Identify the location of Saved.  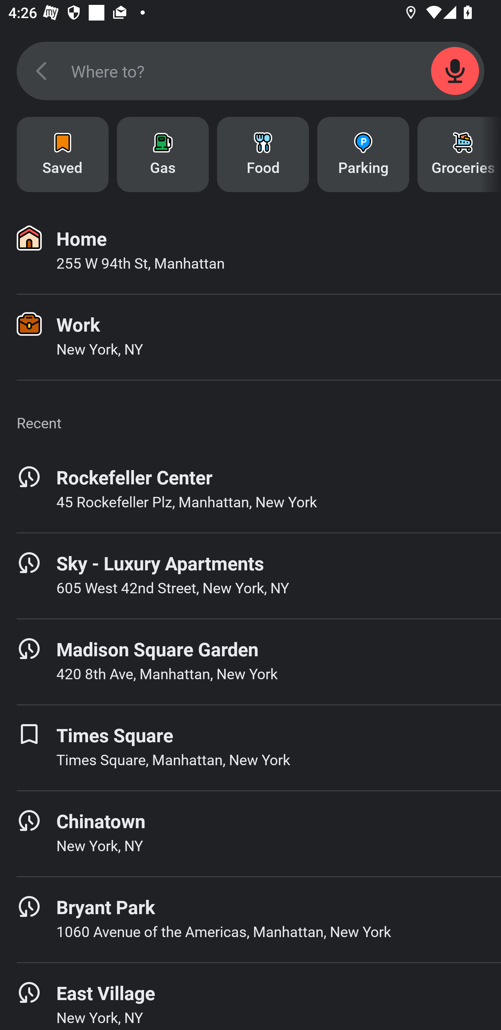
(63, 154).